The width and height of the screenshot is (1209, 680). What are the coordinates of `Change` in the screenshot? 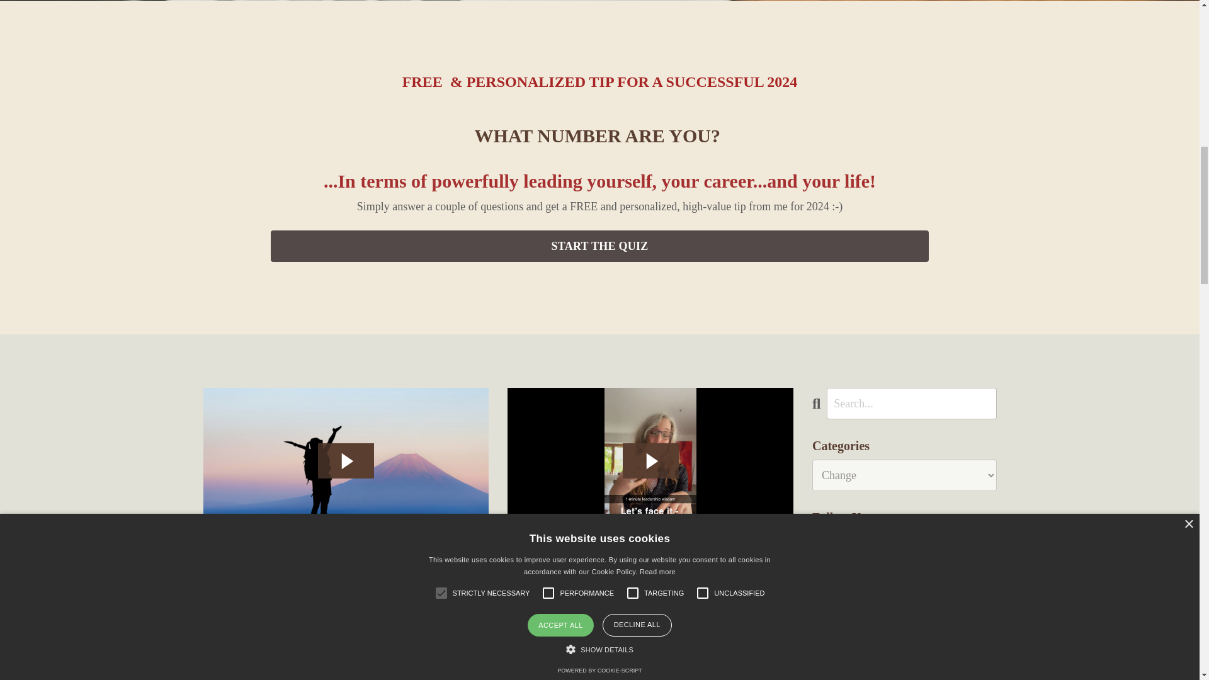 It's located at (284, 621).